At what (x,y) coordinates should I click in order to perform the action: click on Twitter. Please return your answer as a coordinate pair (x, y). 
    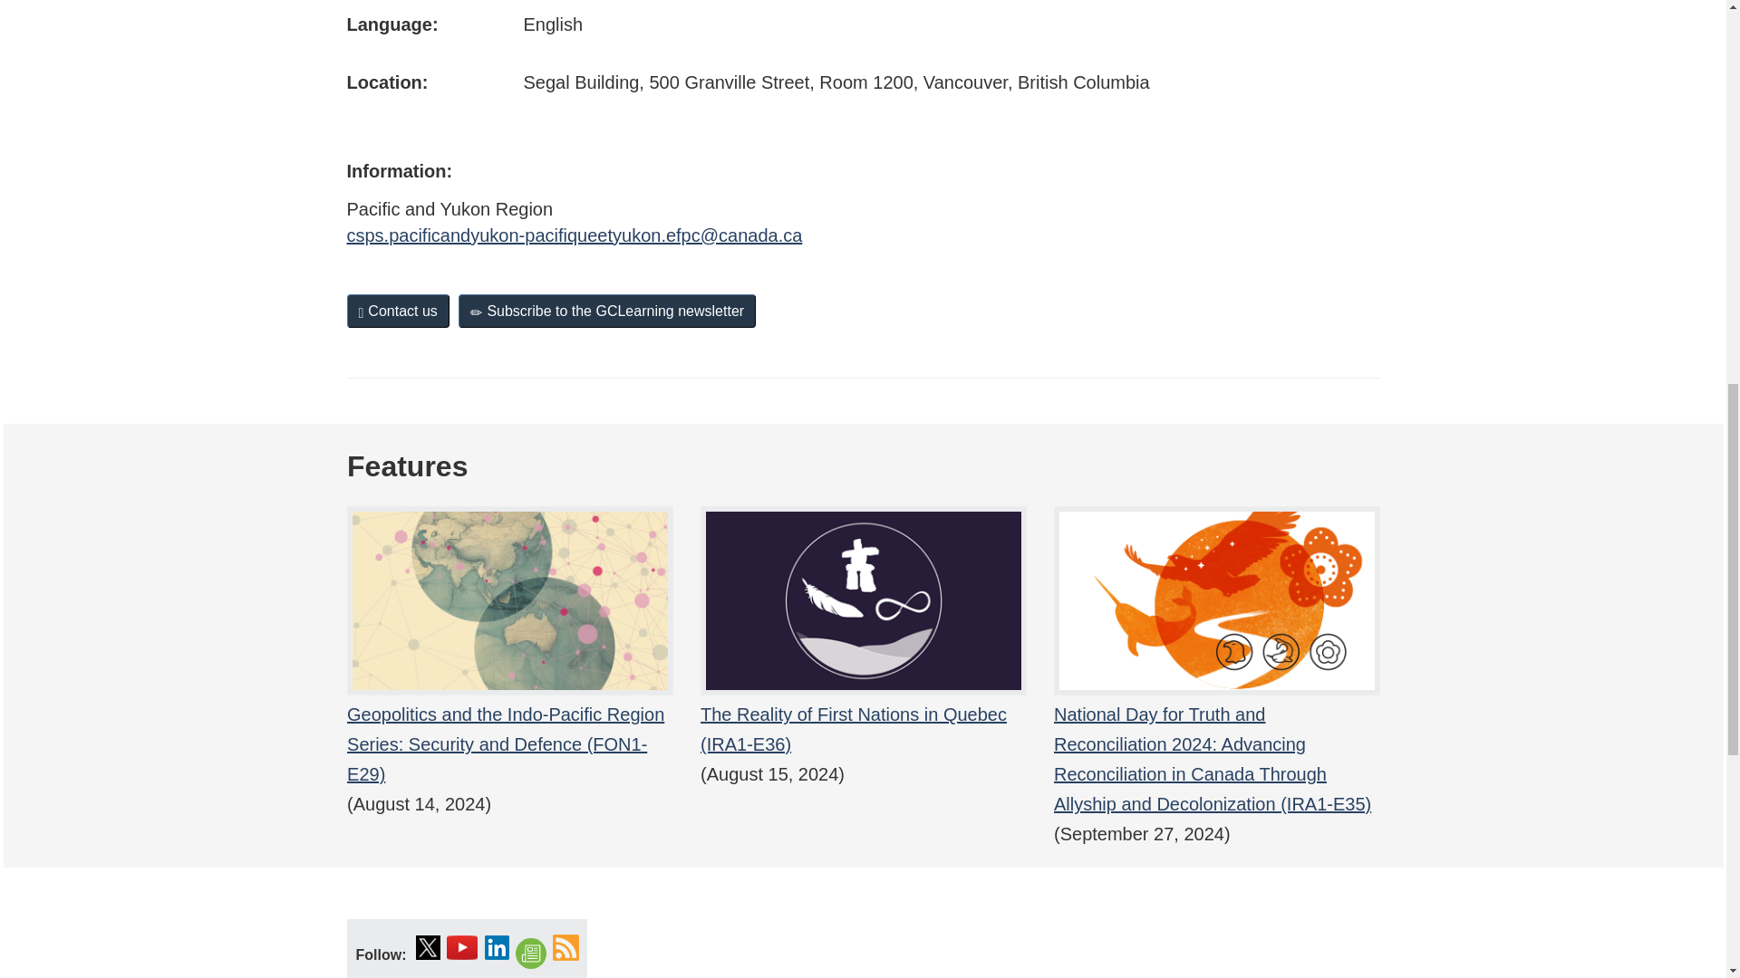
    Looking at the image, I should click on (428, 947).